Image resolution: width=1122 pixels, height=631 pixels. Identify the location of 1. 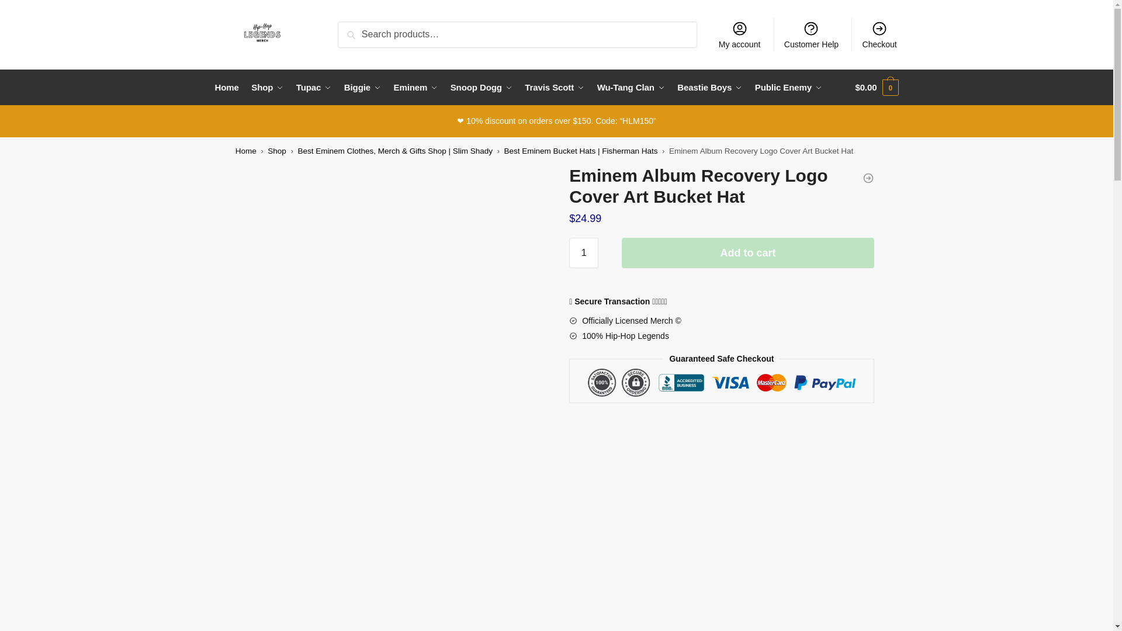
(583, 253).